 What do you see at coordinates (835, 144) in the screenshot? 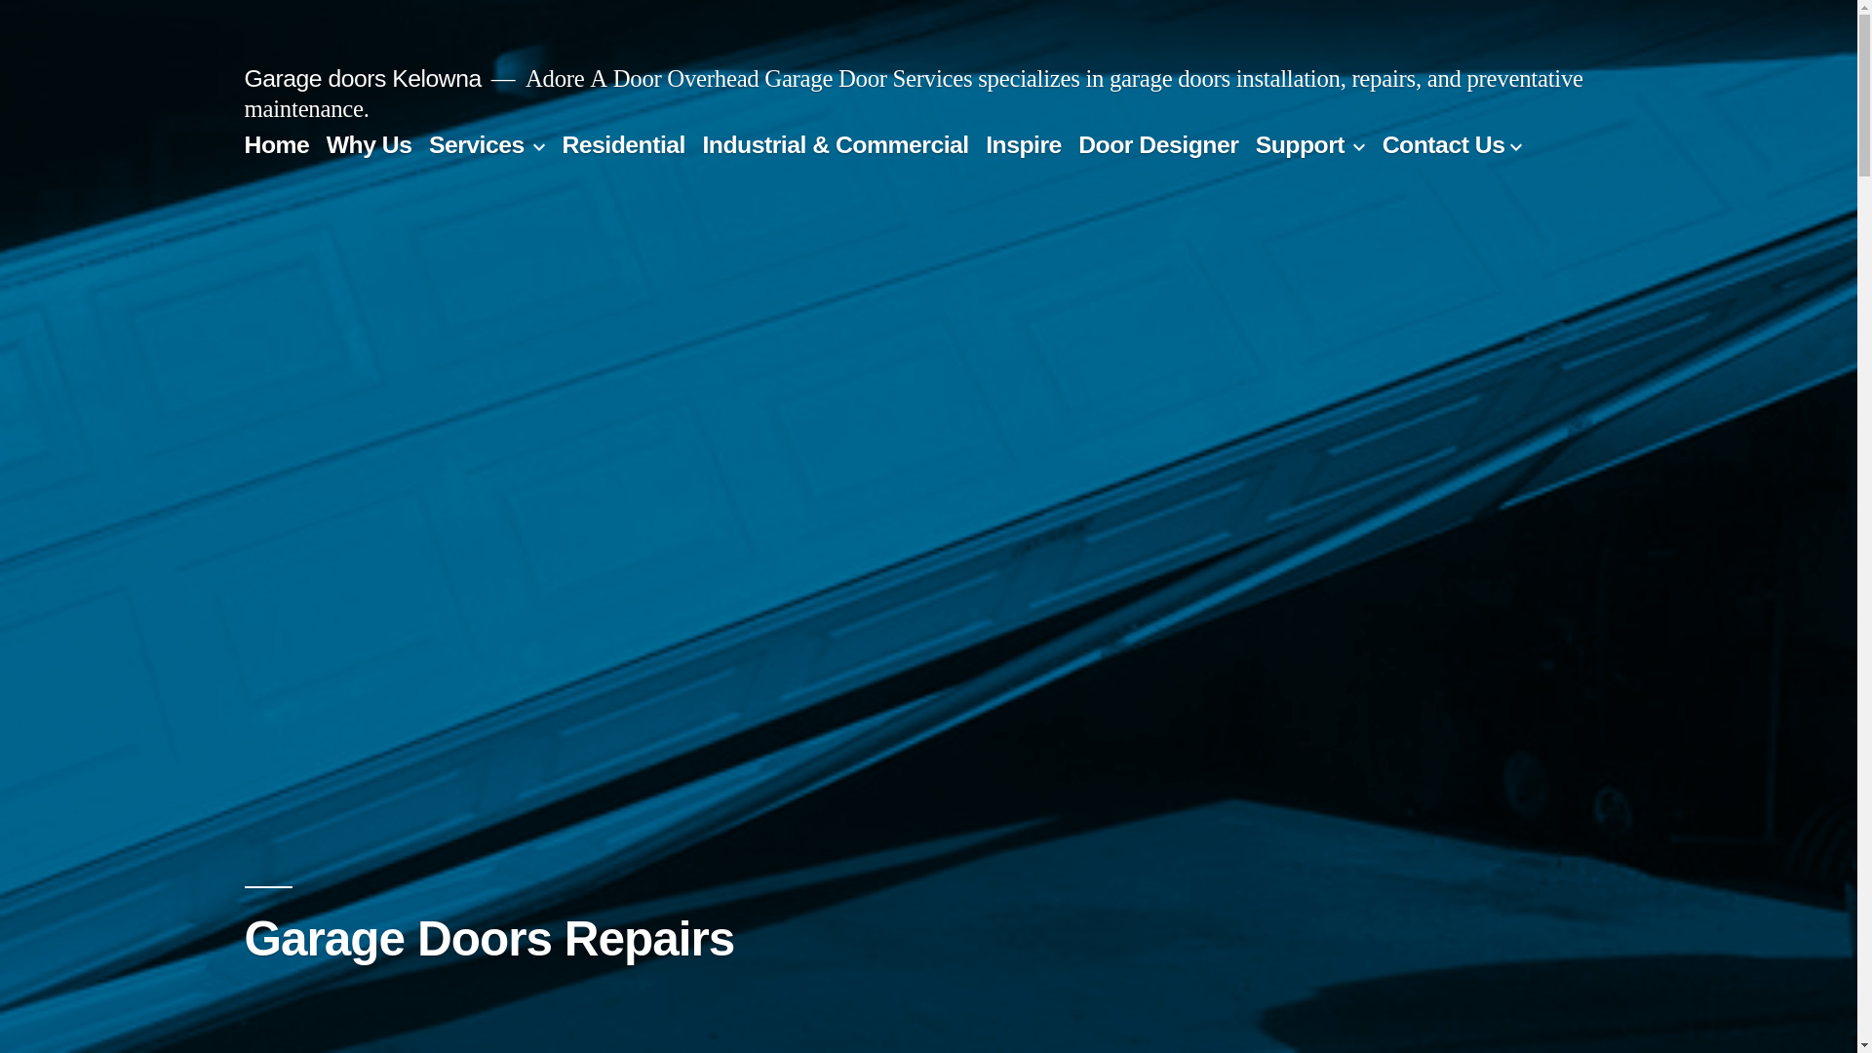
I see `Industrial & Commercial` at bounding box center [835, 144].